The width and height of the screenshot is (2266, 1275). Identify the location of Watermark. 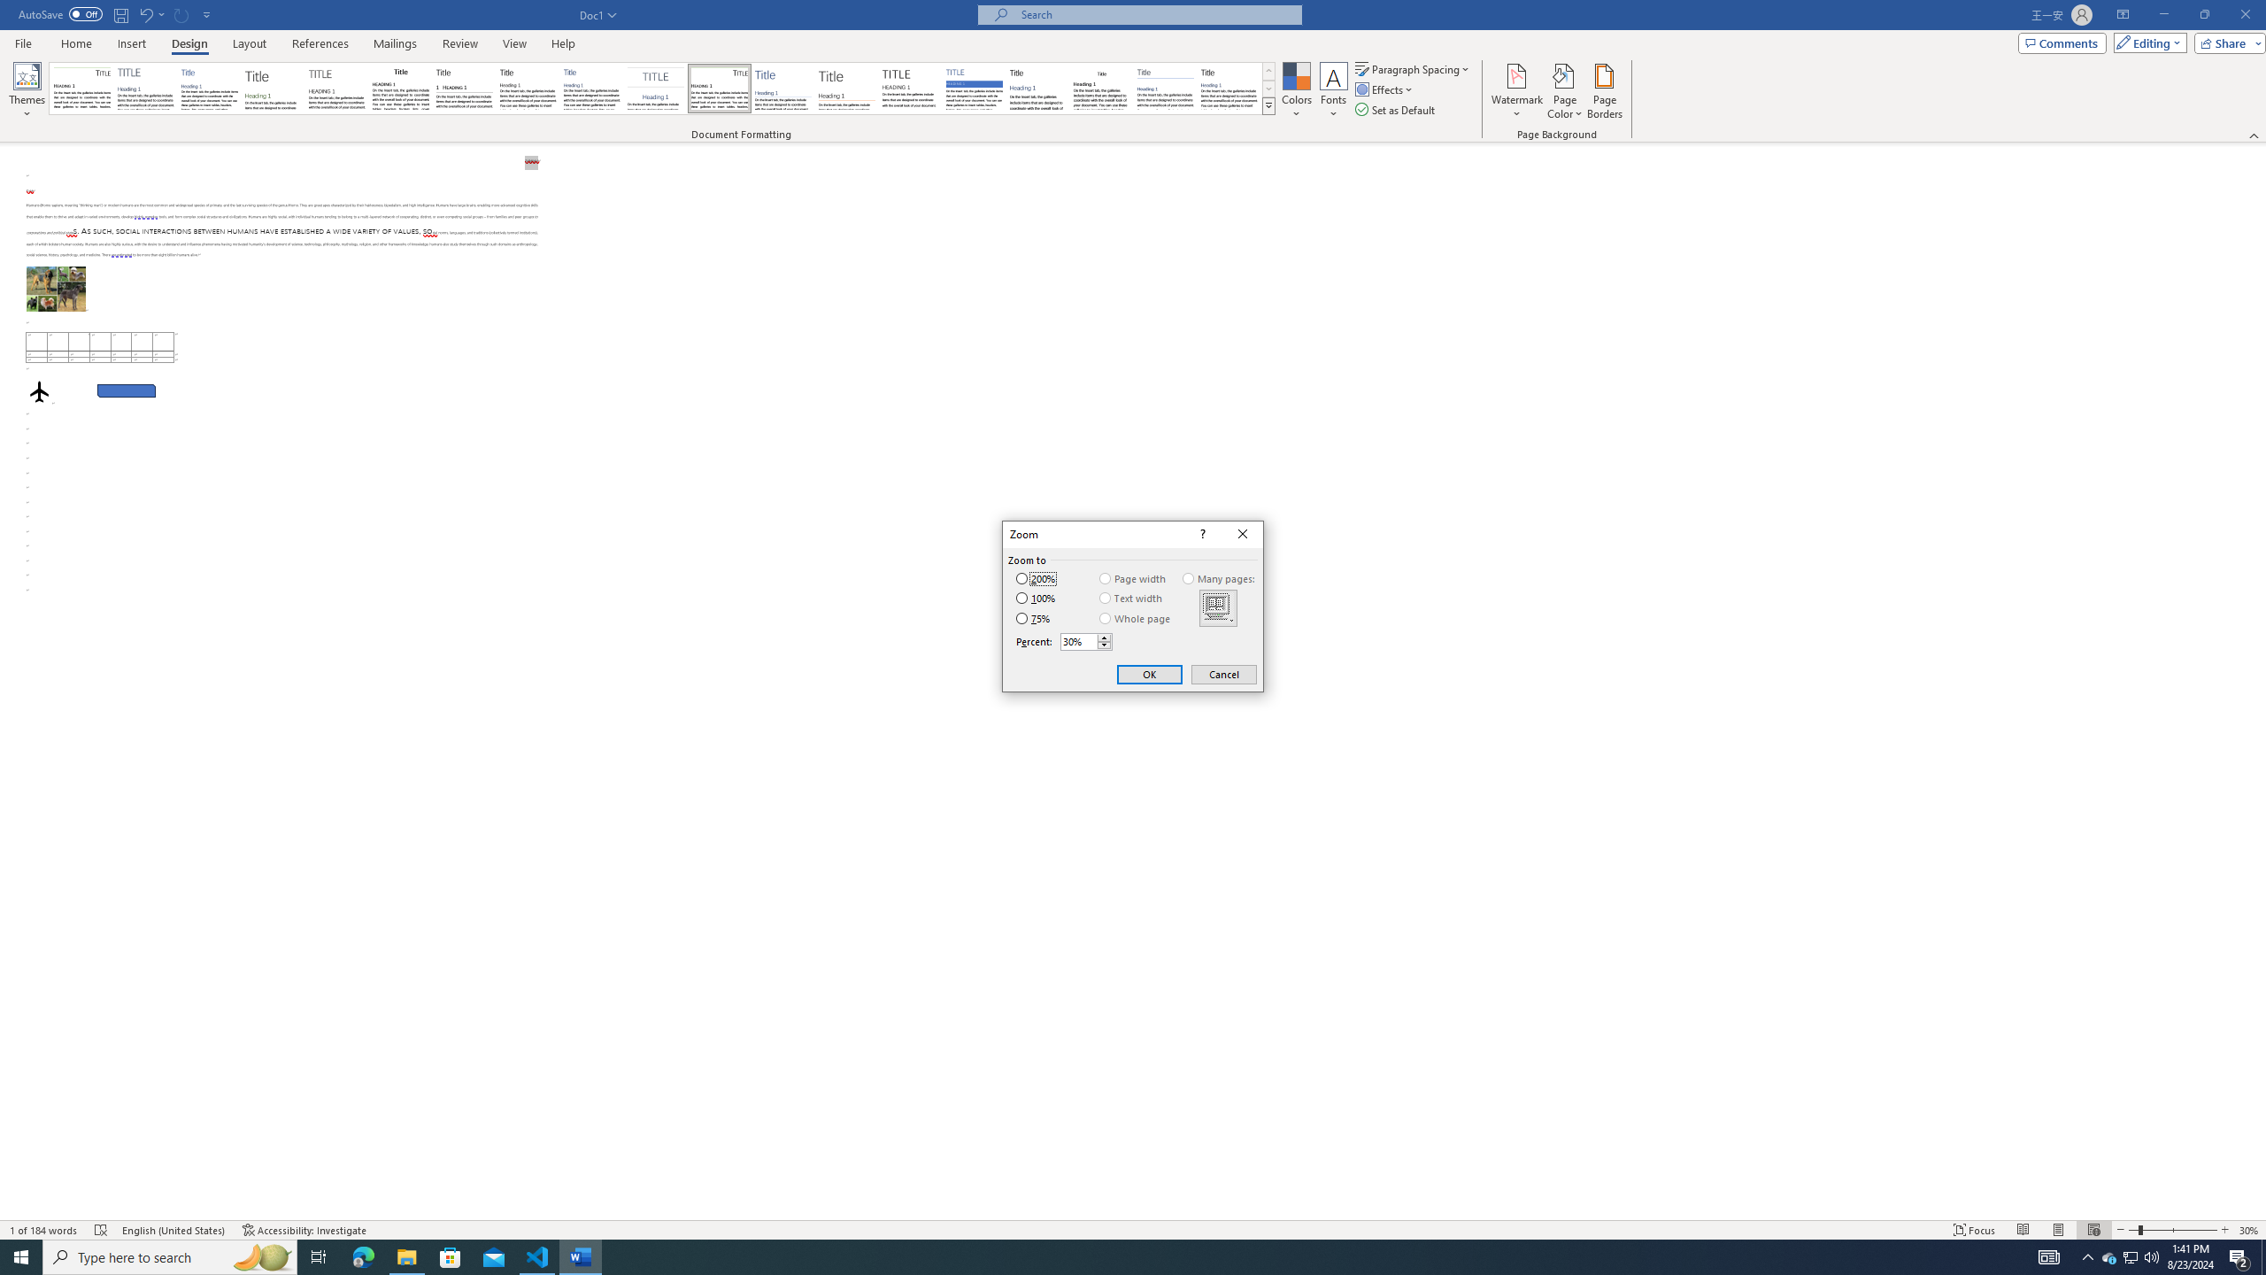
(1516, 91).